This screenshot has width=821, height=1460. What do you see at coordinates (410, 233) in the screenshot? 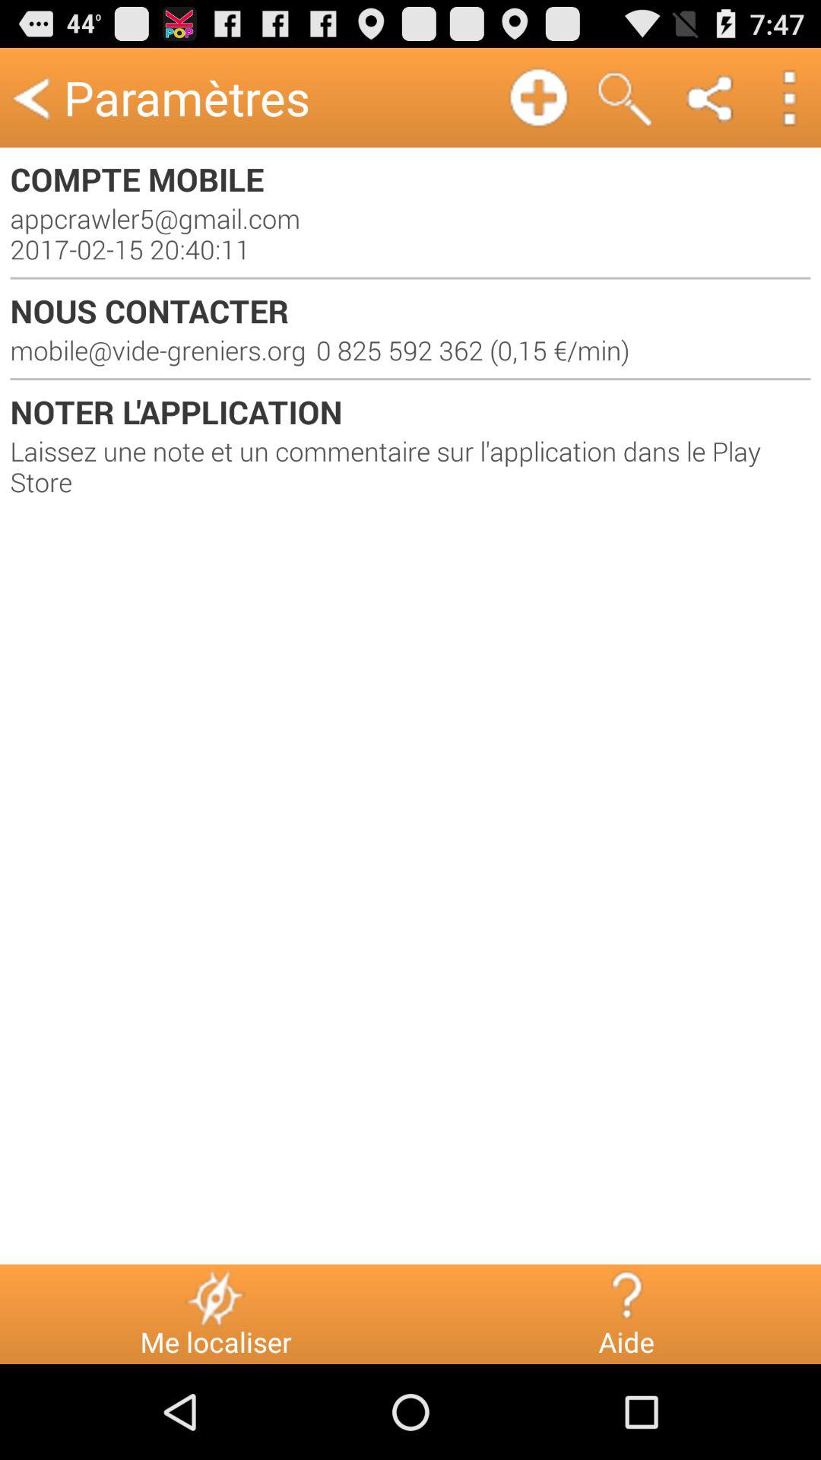
I see `select icon below compte mobile` at bounding box center [410, 233].